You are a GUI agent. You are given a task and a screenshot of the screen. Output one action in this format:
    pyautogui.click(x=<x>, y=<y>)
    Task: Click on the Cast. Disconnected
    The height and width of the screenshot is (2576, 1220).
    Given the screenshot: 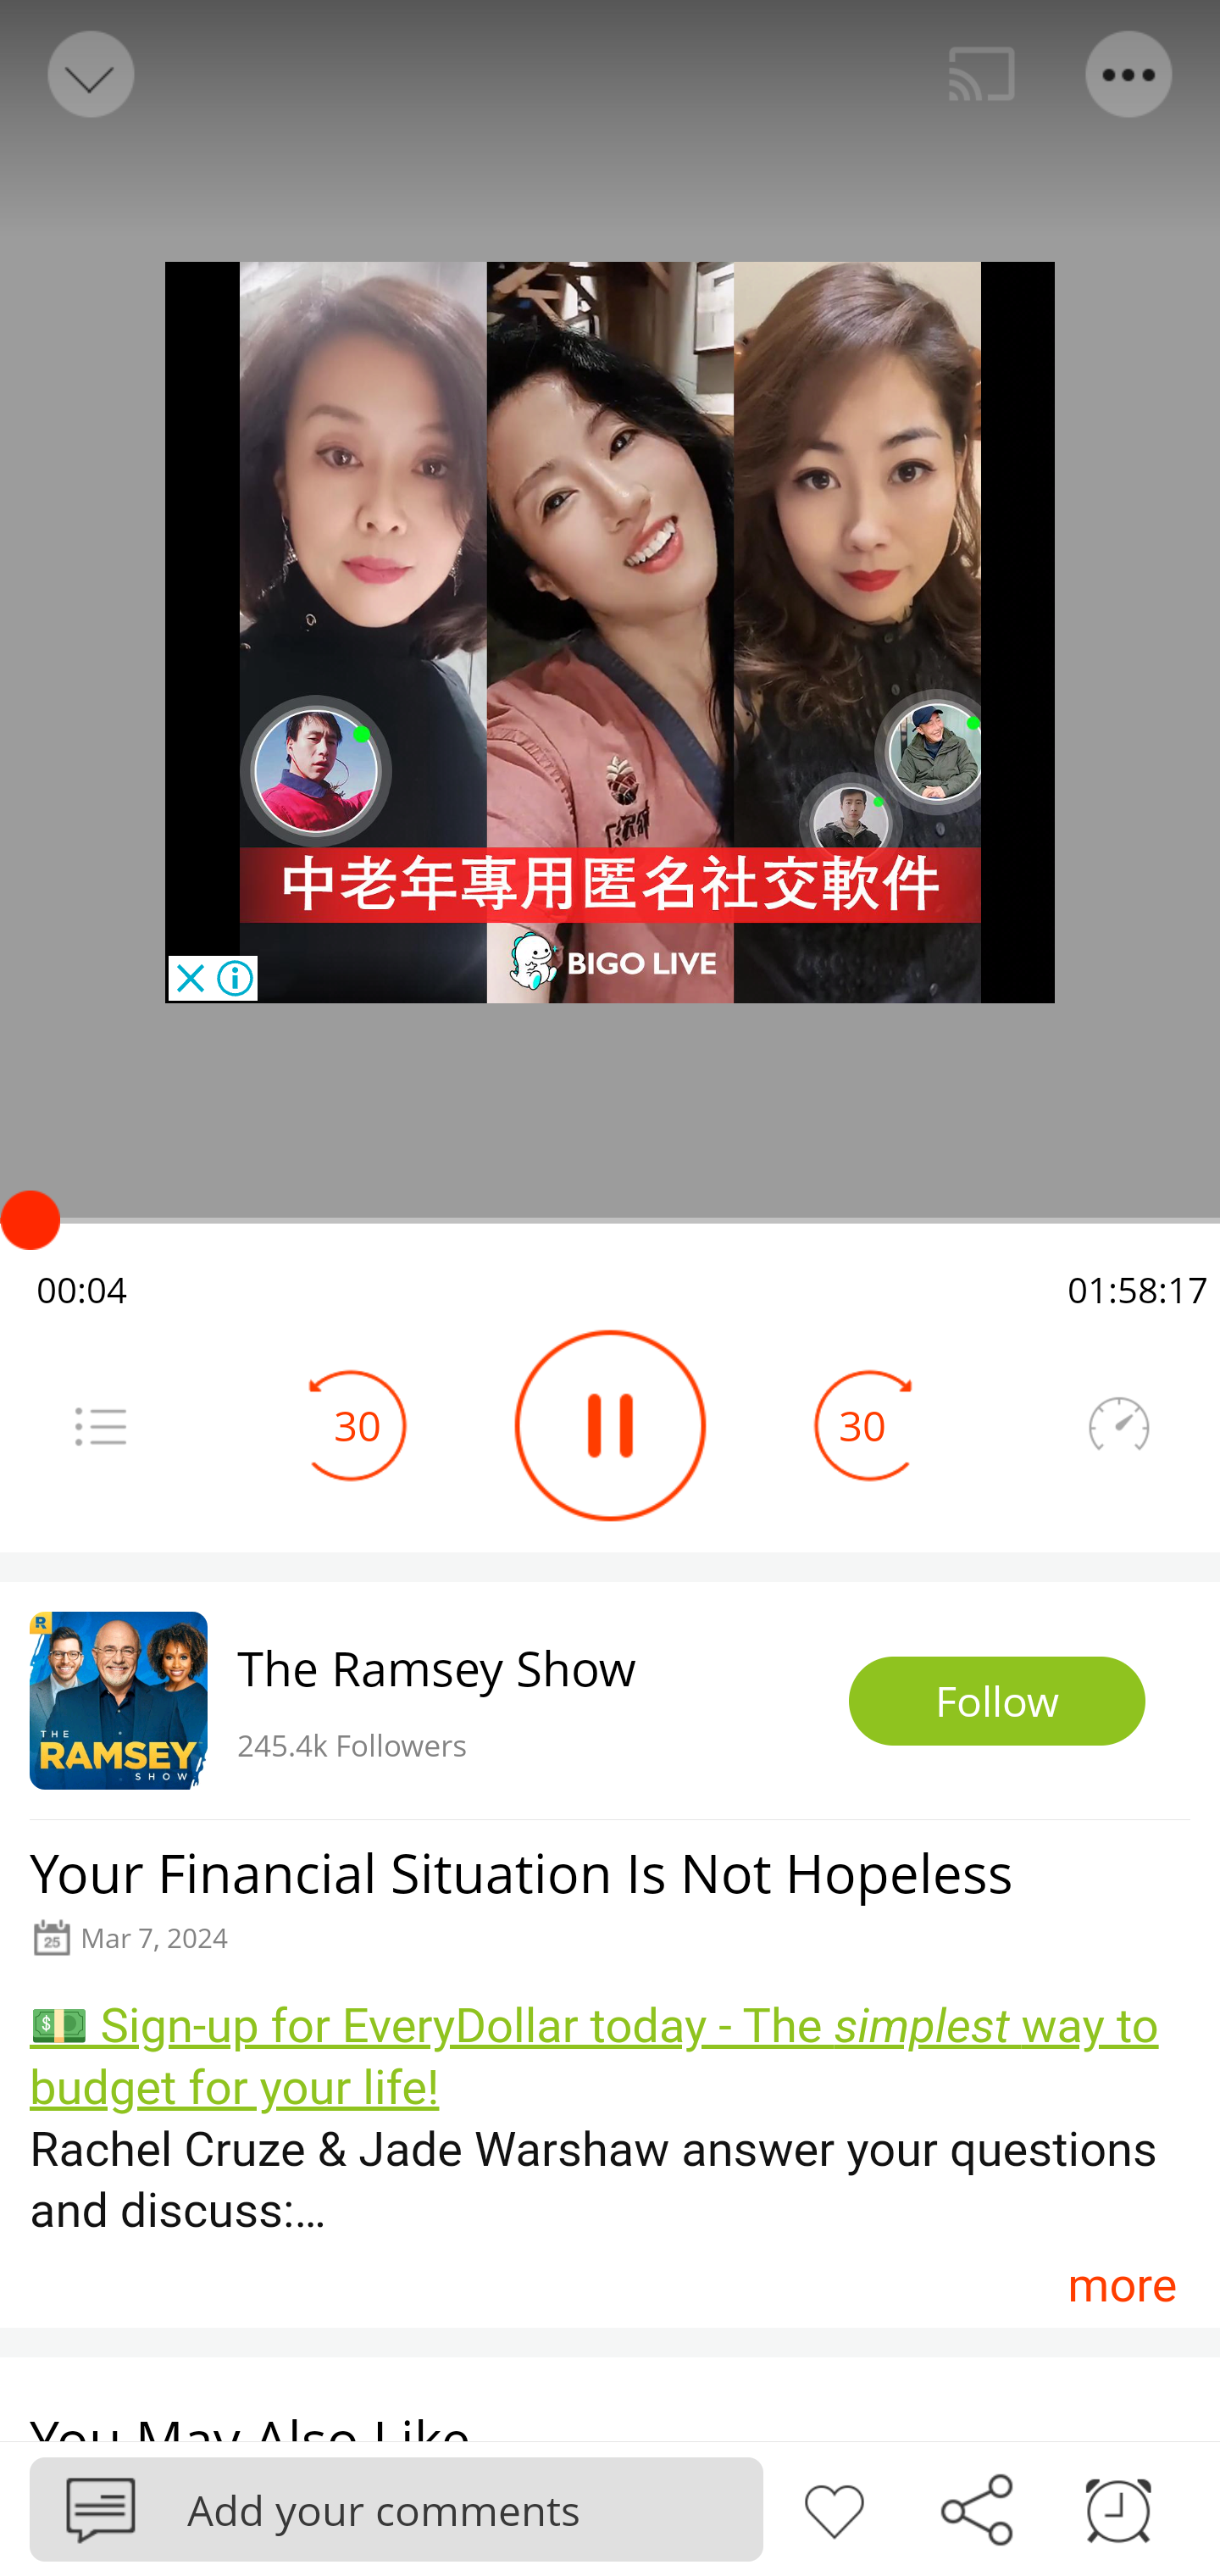 What is the action you would take?
    pyautogui.click(x=982, y=75)
    